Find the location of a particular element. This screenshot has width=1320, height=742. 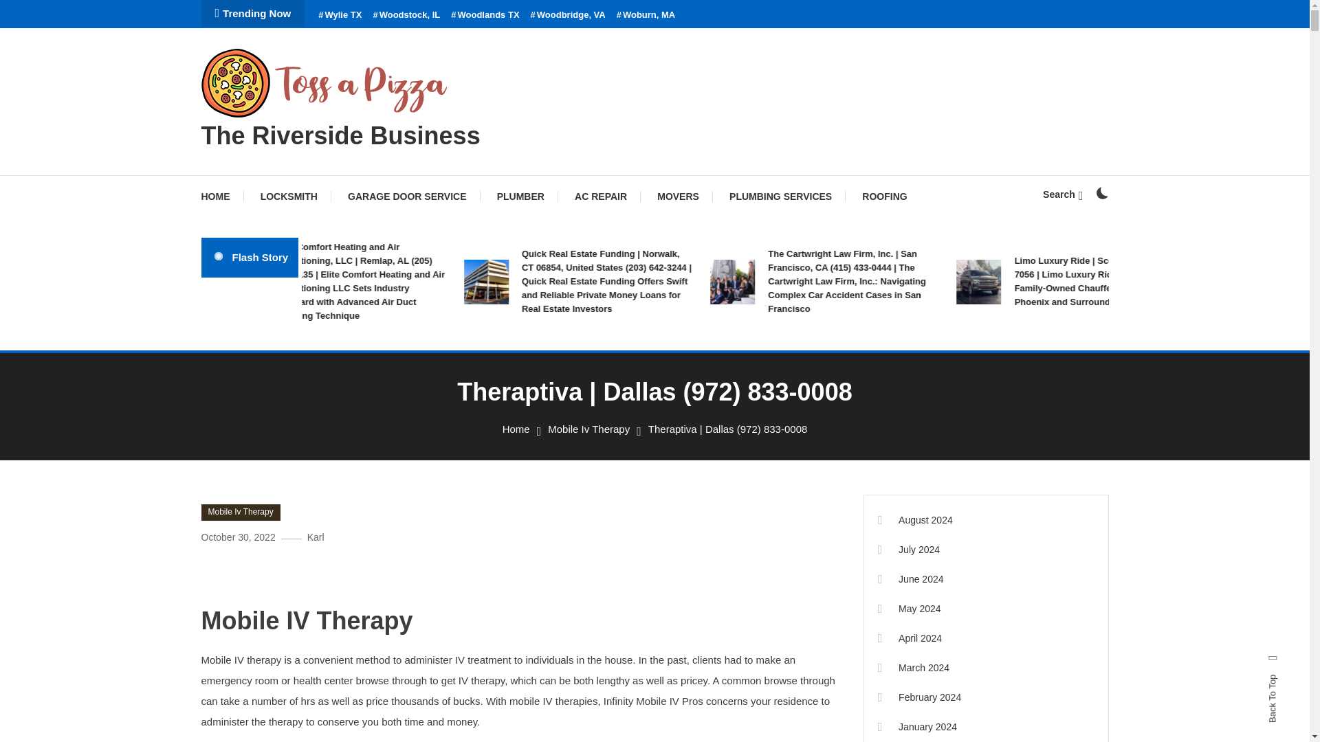

Woburn, MA is located at coordinates (646, 15).